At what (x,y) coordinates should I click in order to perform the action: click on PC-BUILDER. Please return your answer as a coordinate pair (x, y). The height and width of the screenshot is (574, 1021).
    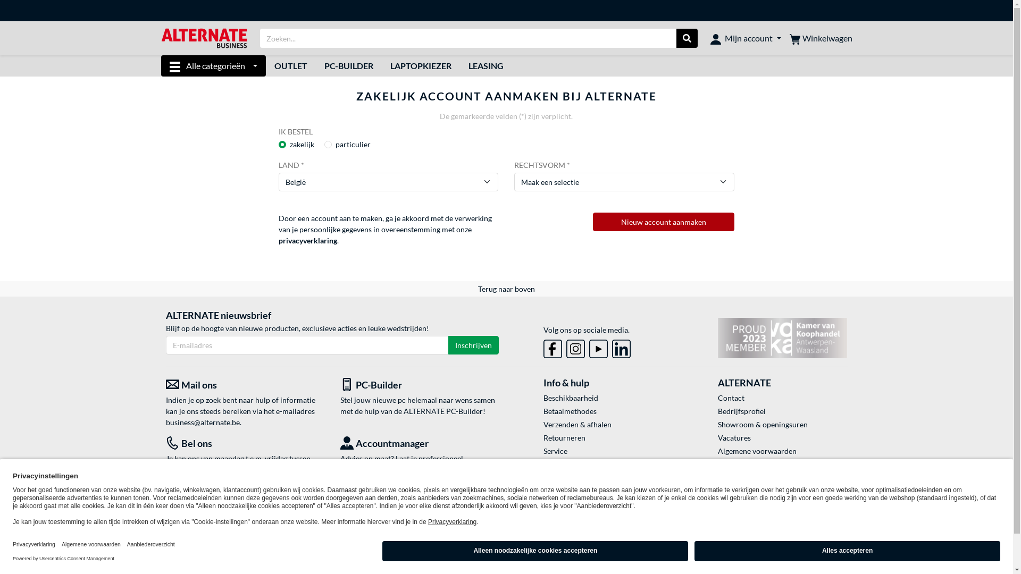
    Looking at the image, I should click on (349, 66).